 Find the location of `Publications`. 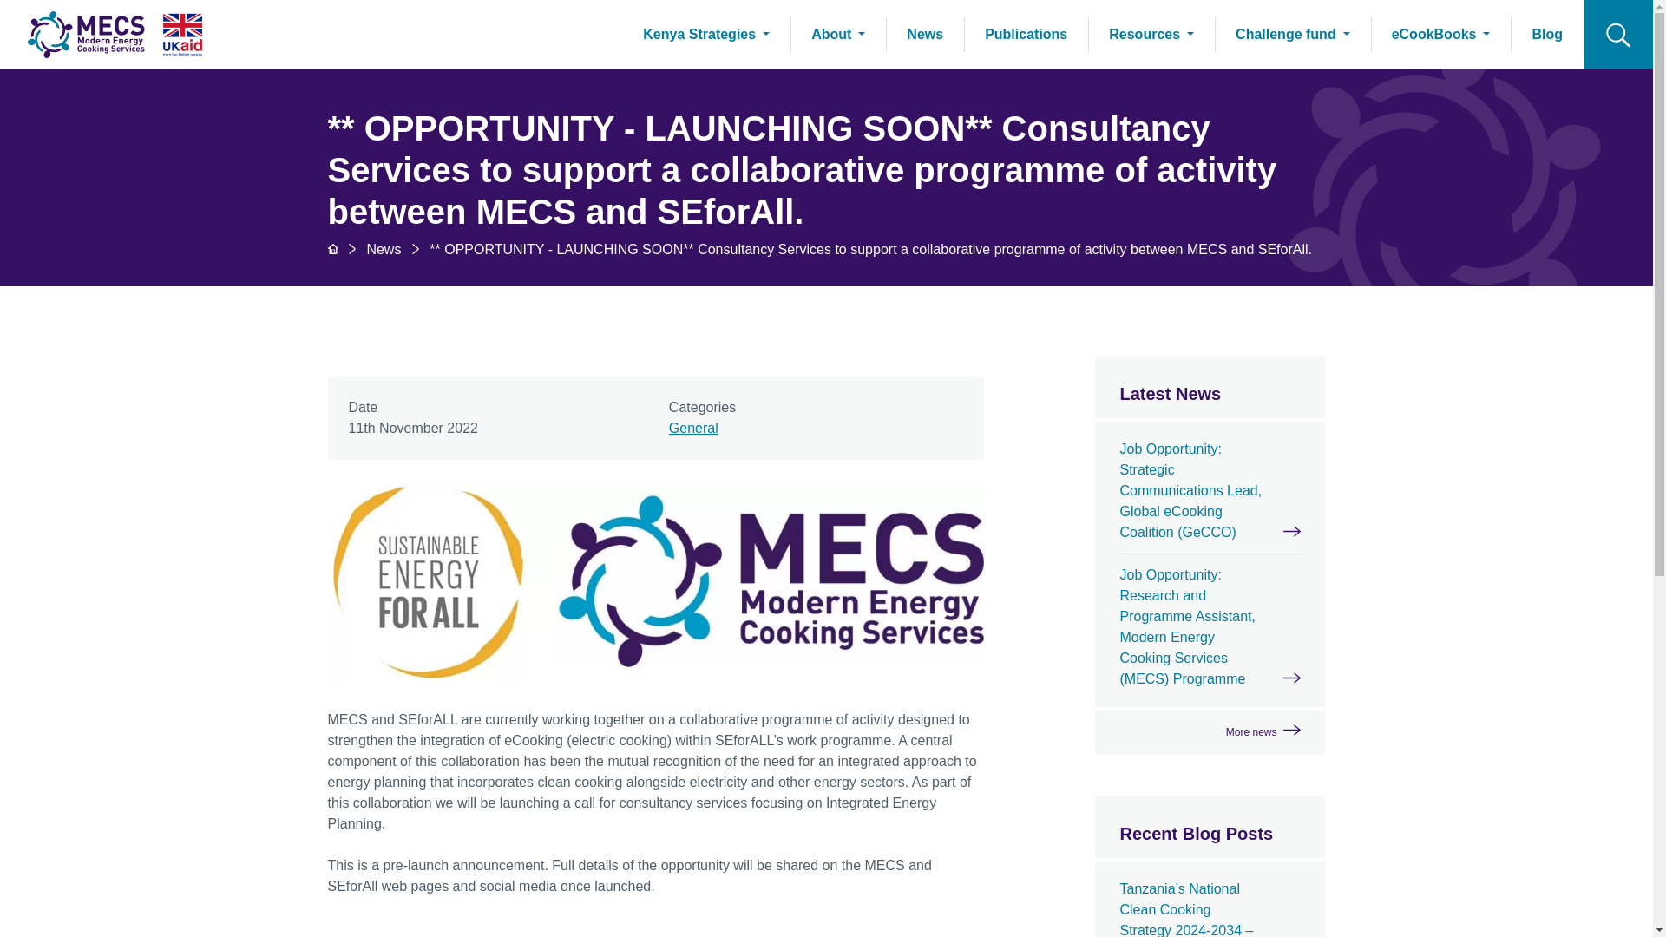

Publications is located at coordinates (1026, 35).